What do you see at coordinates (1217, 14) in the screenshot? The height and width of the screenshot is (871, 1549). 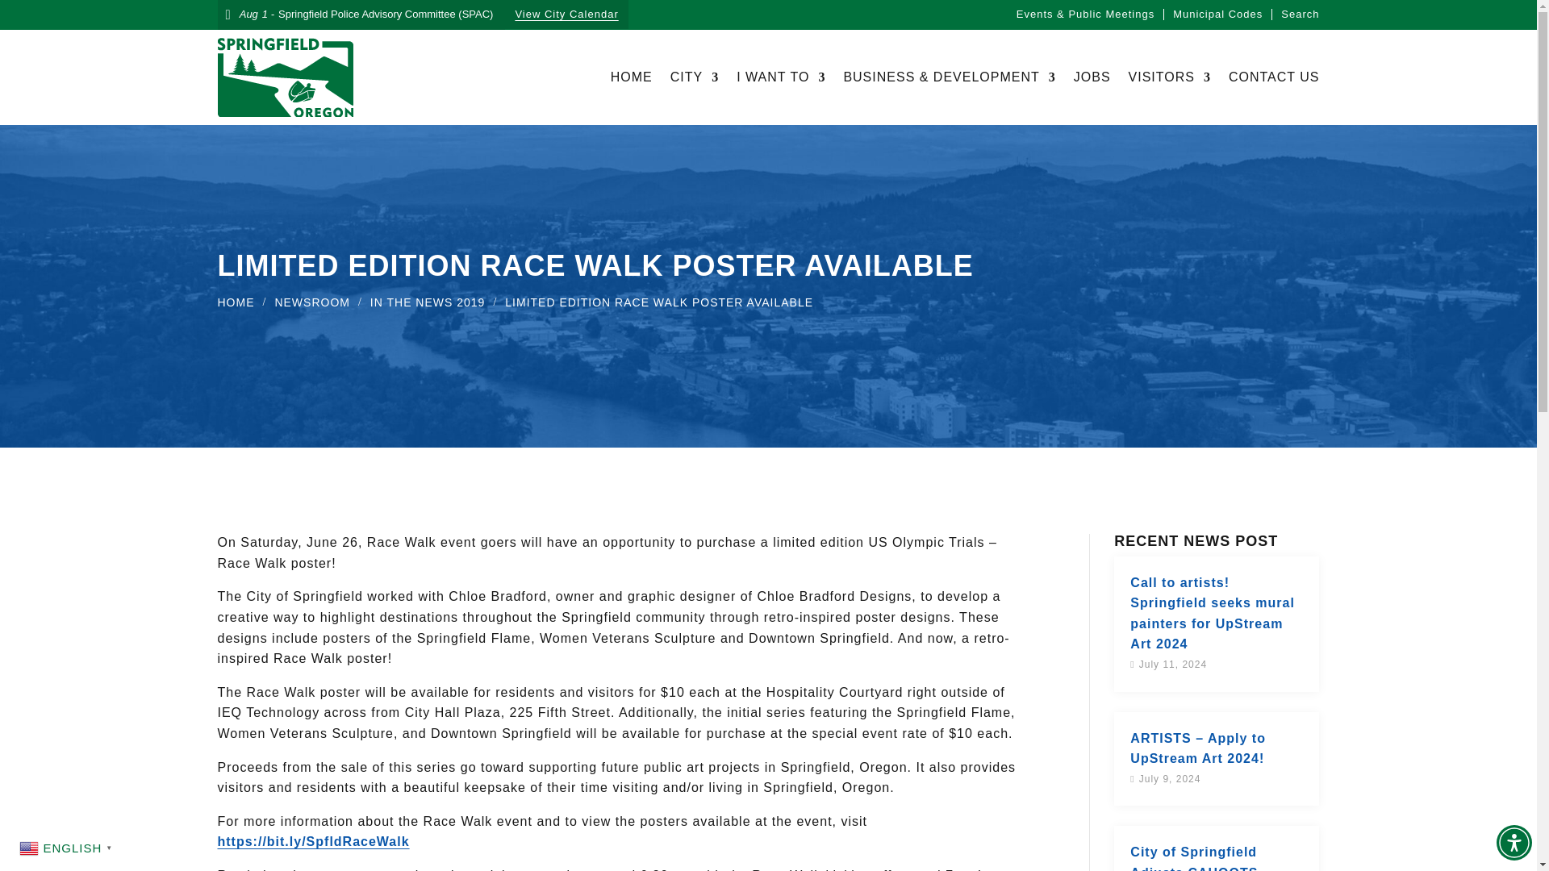 I see `Municipal Codes` at bounding box center [1217, 14].